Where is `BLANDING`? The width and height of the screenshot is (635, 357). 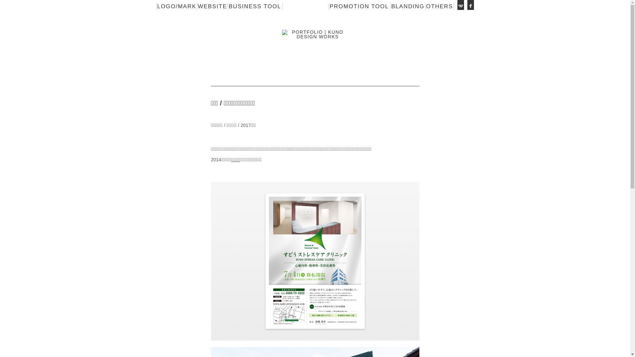
BLANDING is located at coordinates (408, 7).